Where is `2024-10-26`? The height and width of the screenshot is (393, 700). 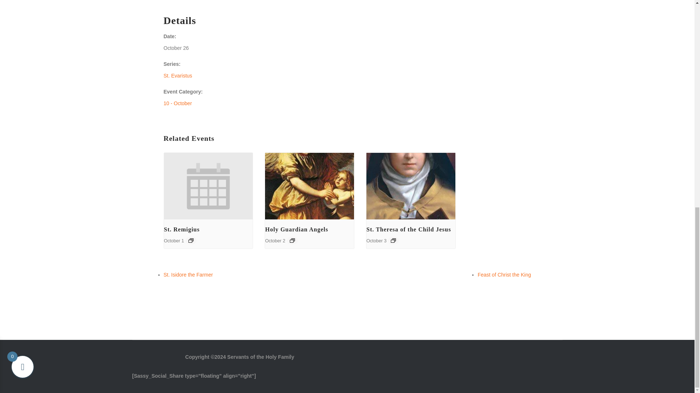
2024-10-26 is located at coordinates (176, 48).